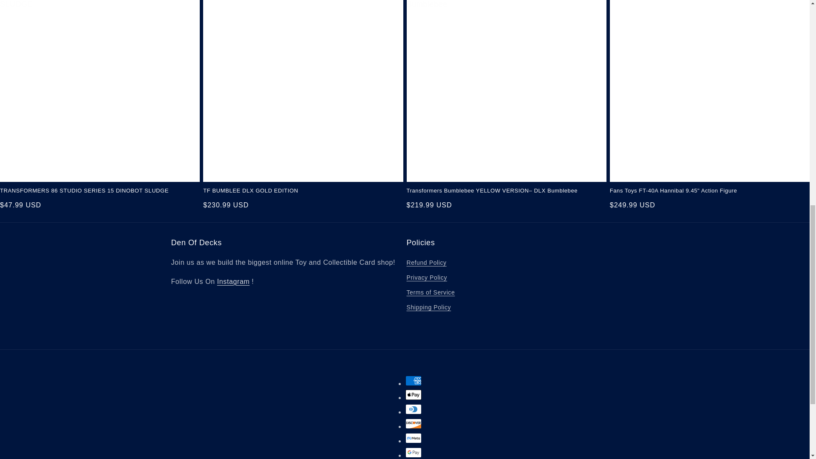 Image resolution: width=816 pixels, height=459 pixels. Describe the element at coordinates (414, 394) in the screenshot. I see `Apple Pay` at that location.